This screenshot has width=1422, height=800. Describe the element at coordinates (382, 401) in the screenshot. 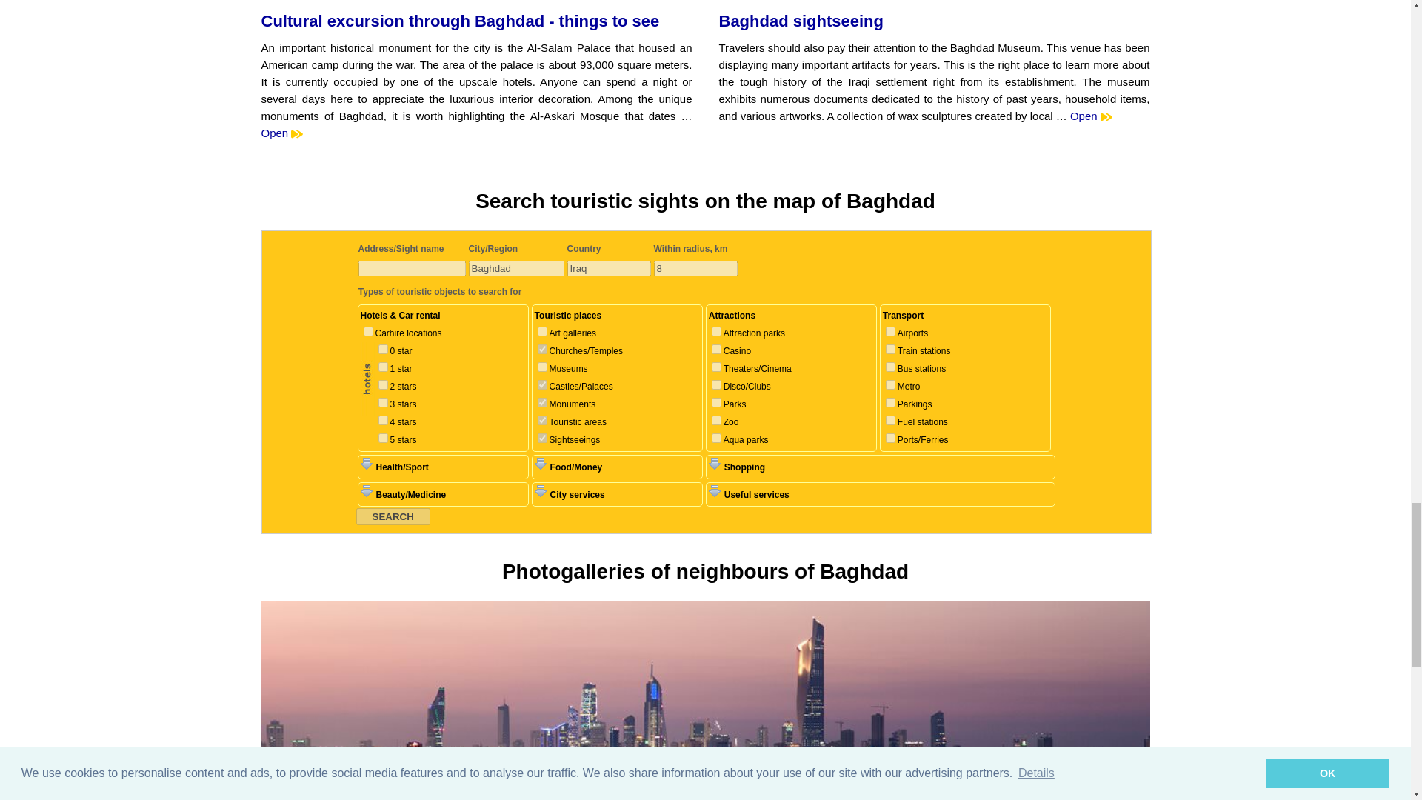

I see `373` at that location.